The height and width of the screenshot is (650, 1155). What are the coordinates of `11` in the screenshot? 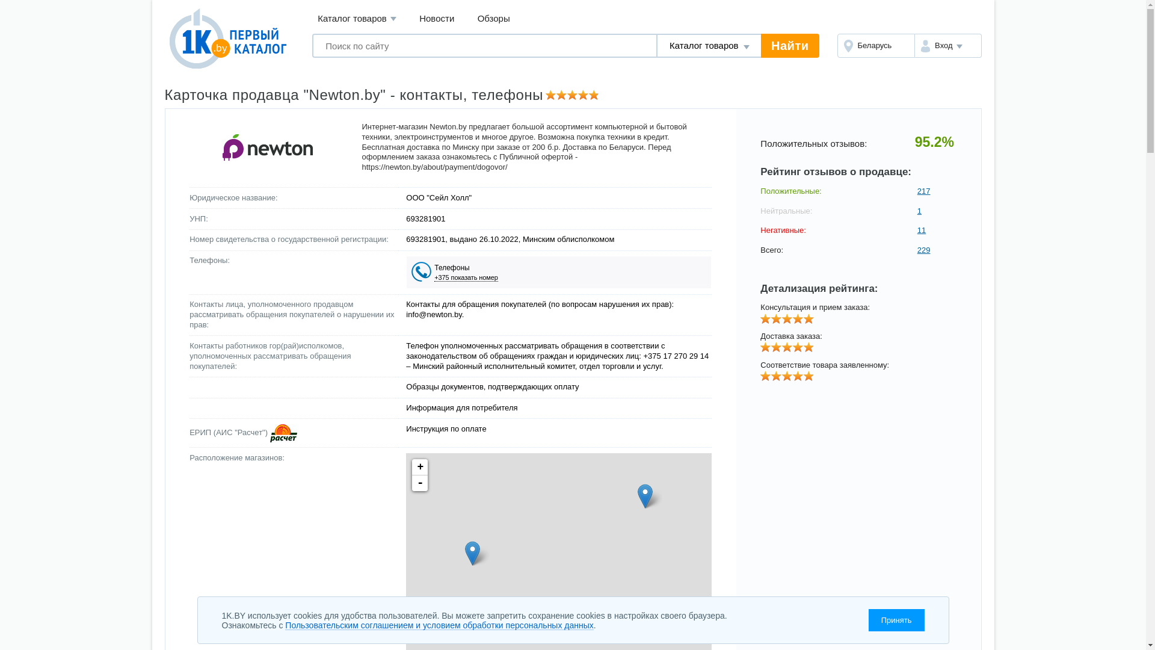 It's located at (937, 230).